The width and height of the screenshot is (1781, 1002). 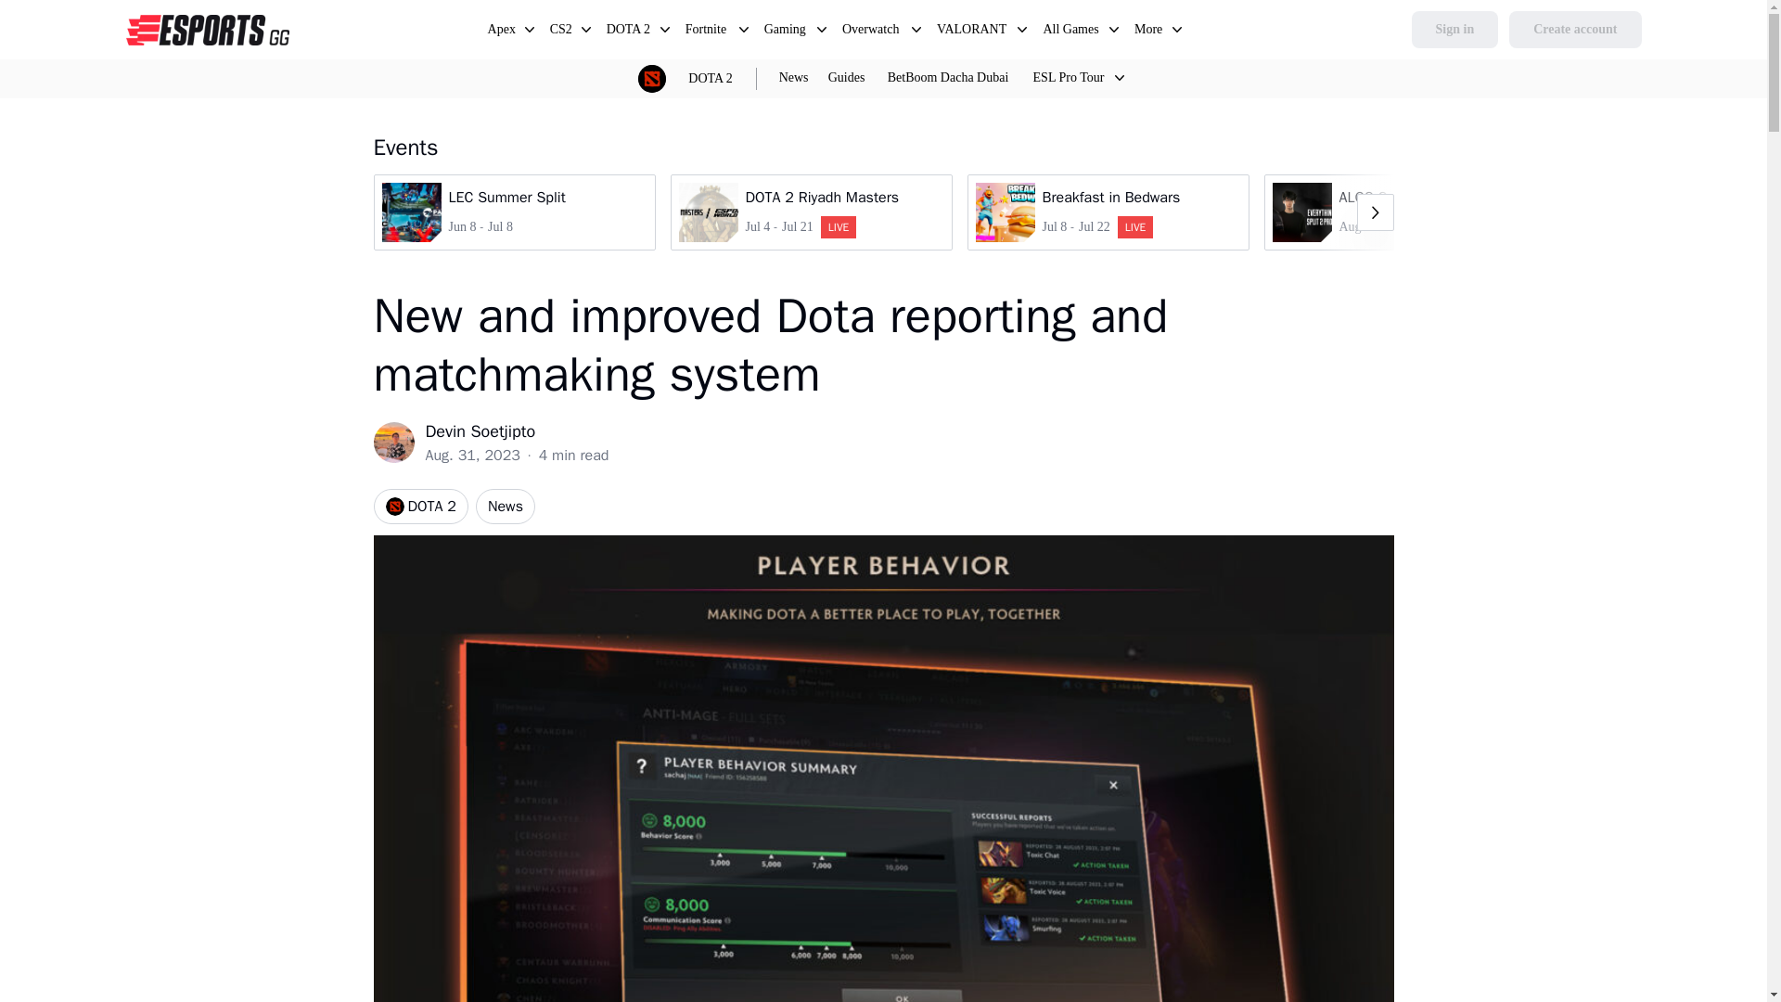 I want to click on Guides, so click(x=846, y=78).